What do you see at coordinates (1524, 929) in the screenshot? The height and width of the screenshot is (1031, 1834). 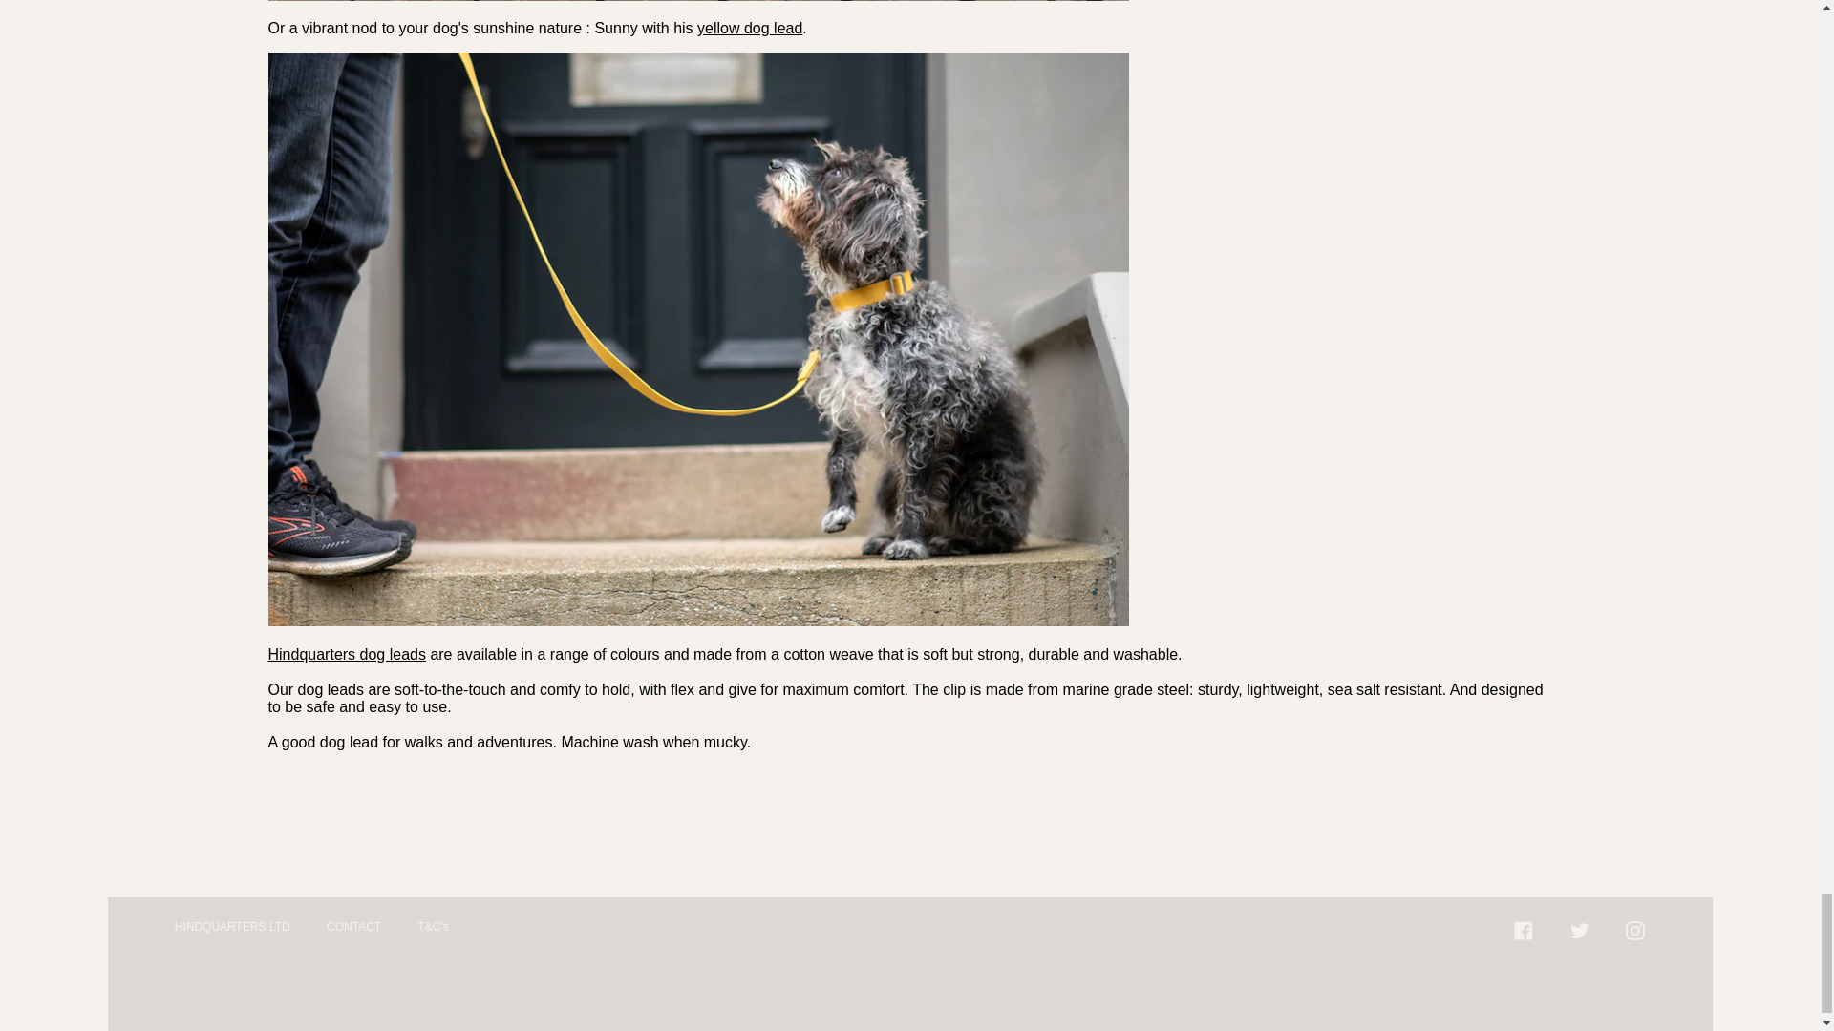 I see `HINDQUARTERS on Facebook` at bounding box center [1524, 929].